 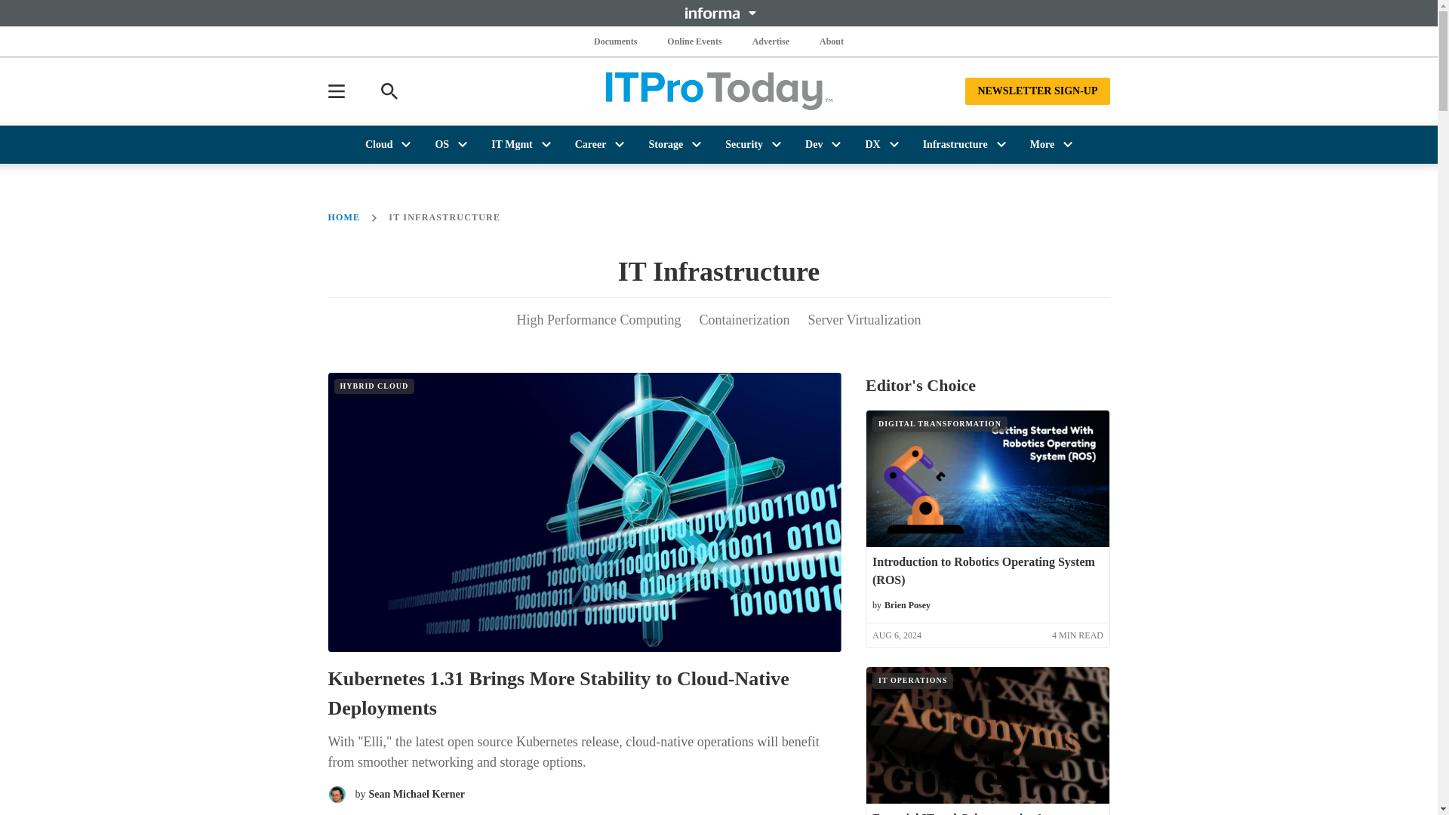 I want to click on NEWSLETTER SIGN-UP, so click(x=1037, y=91).